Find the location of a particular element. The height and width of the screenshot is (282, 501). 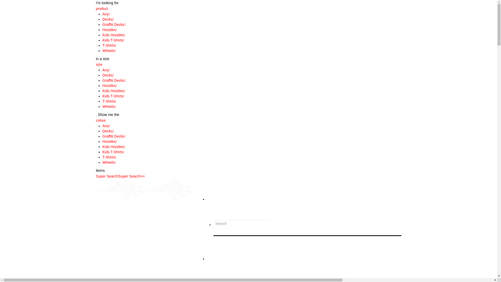

Any is located at coordinates (105, 70).